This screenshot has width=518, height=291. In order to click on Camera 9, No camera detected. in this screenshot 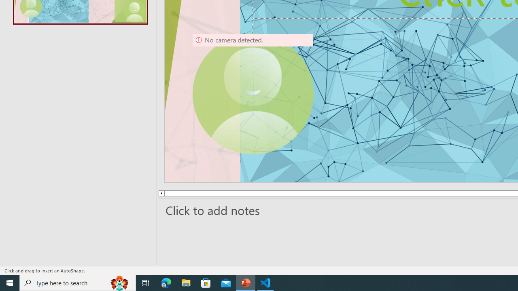, I will do `click(253, 94)`.